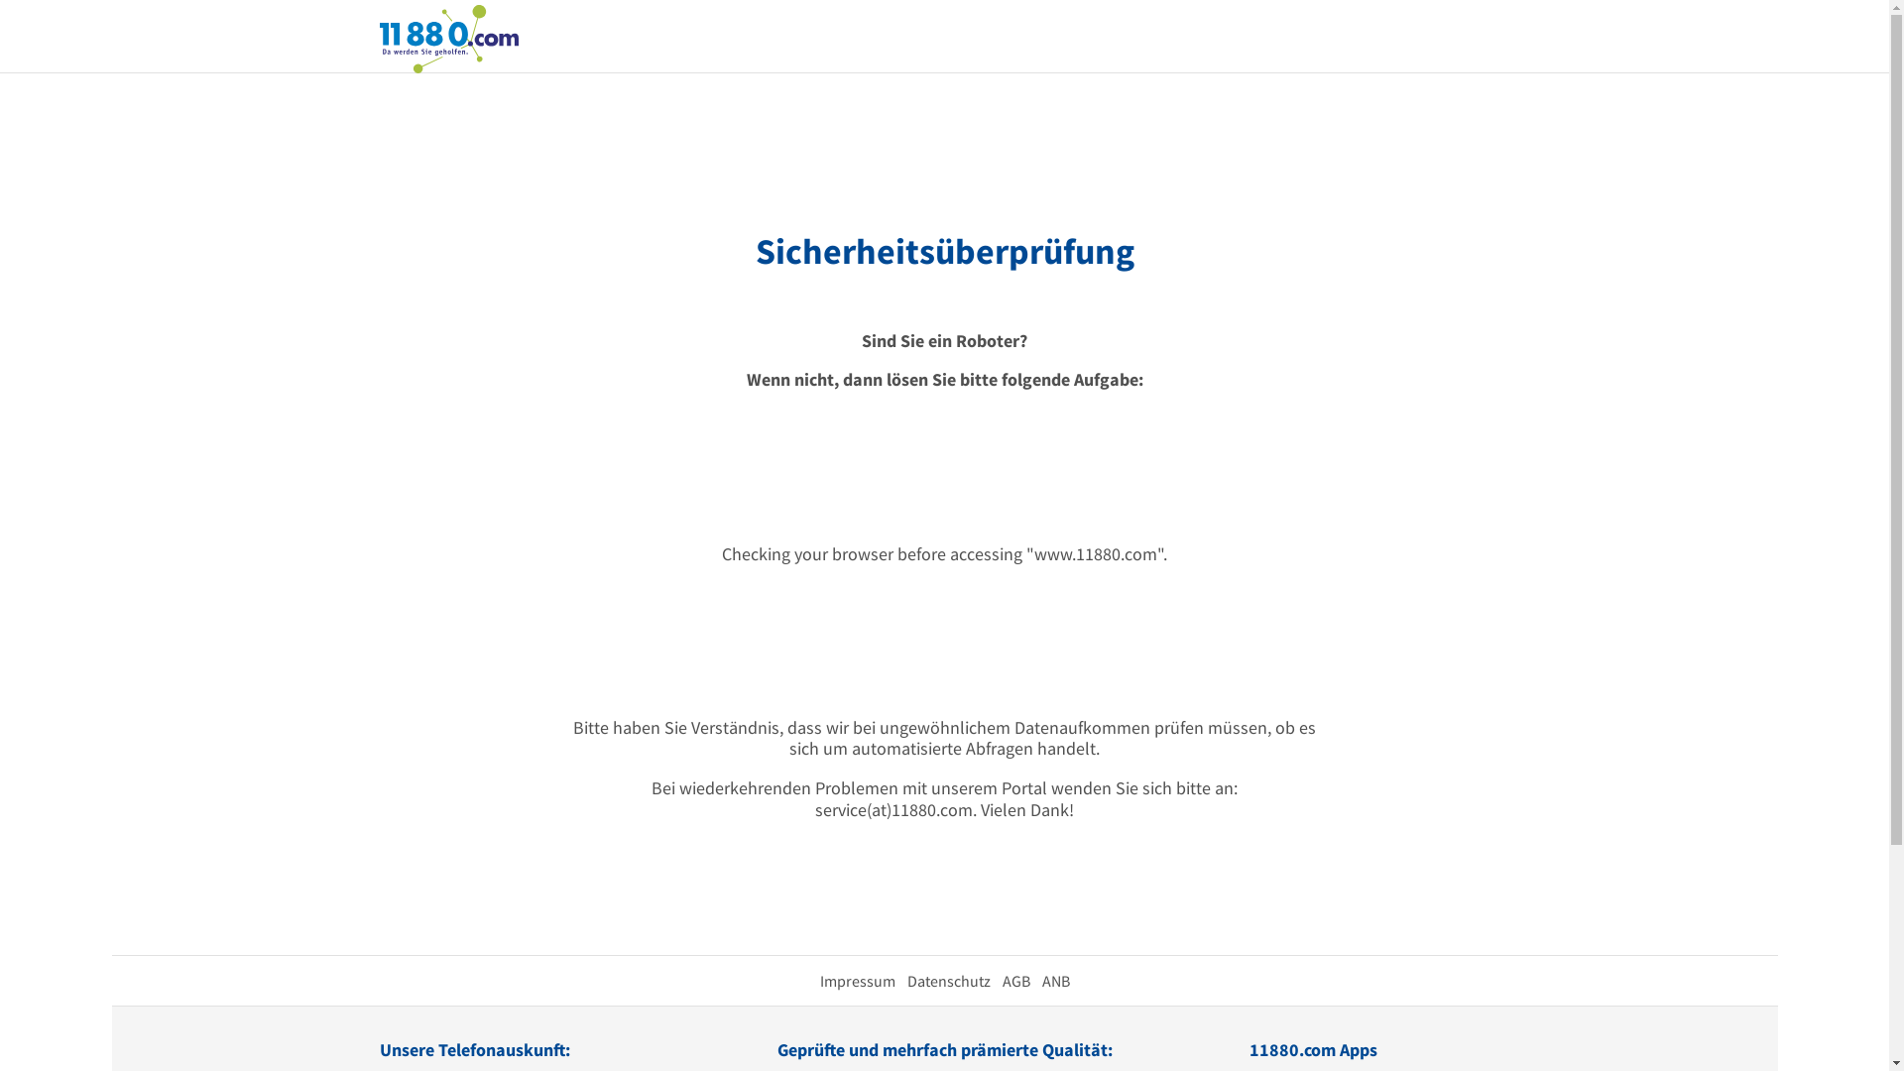 This screenshot has width=1904, height=1071. What do you see at coordinates (1055, 981) in the screenshot?
I see `ANB` at bounding box center [1055, 981].